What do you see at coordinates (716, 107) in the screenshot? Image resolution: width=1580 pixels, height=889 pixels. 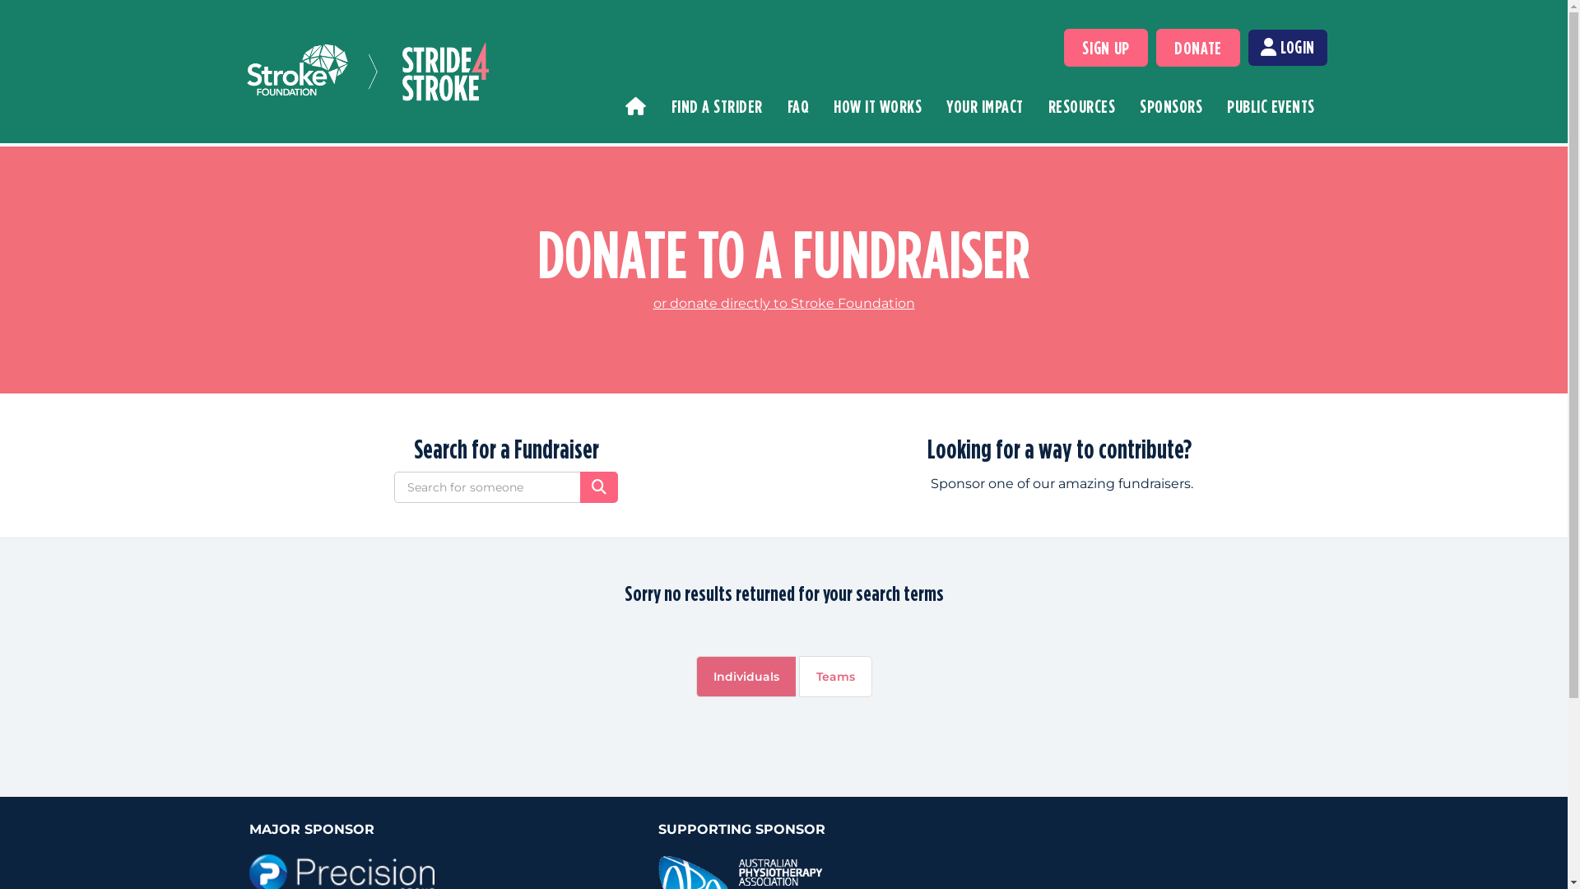 I see `FIND A STRIDER` at bounding box center [716, 107].